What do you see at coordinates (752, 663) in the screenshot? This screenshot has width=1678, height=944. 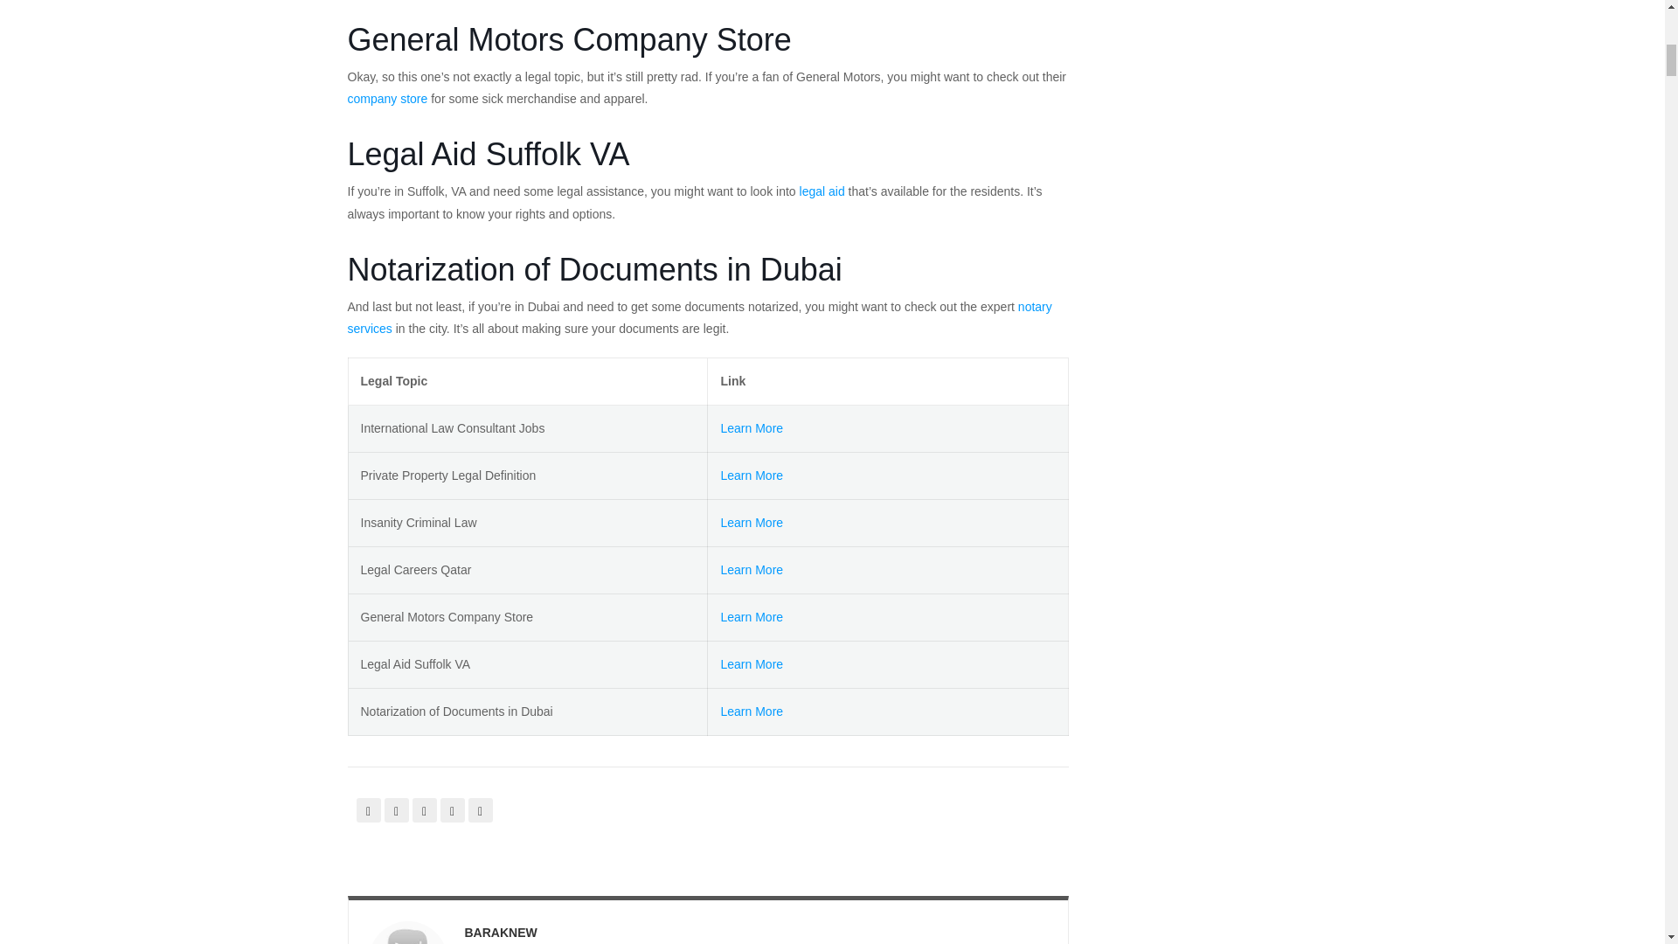 I see `Learn More` at bounding box center [752, 663].